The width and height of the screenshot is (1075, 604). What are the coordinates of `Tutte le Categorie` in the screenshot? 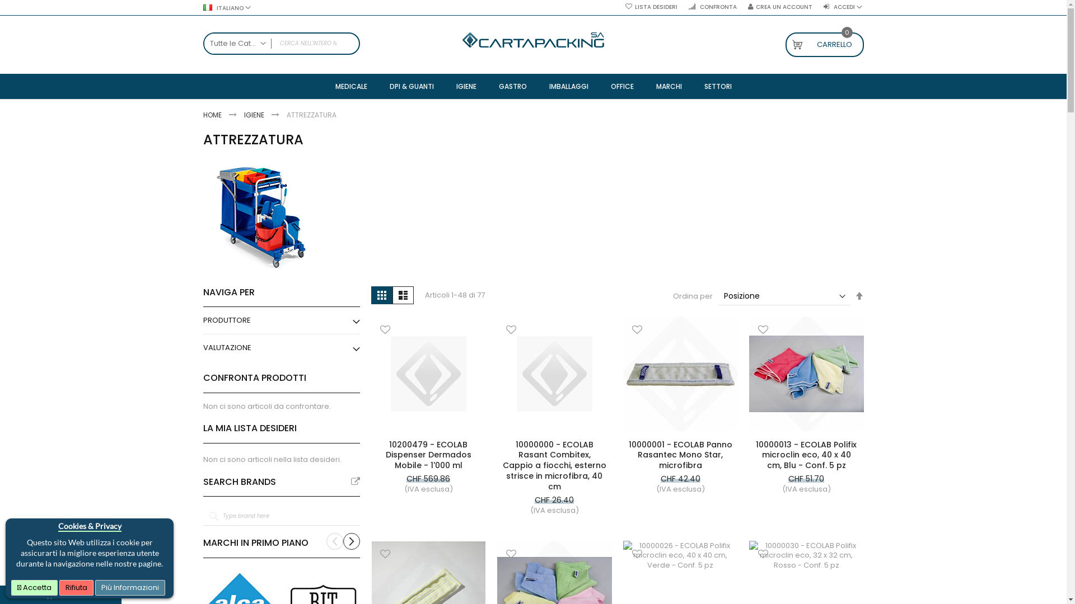 It's located at (237, 44).